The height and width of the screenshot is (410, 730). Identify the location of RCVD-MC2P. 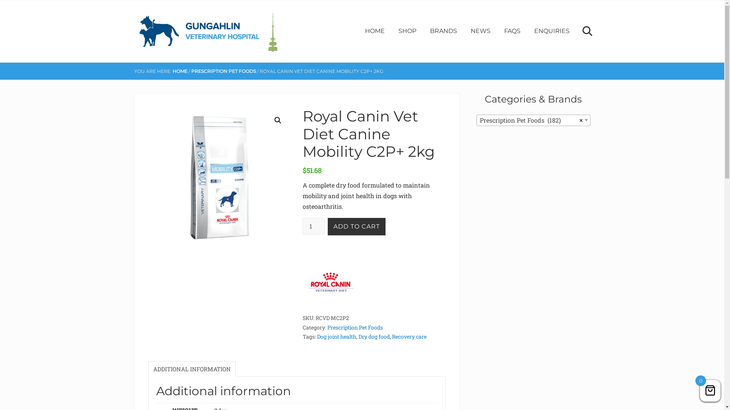
(220, 178).